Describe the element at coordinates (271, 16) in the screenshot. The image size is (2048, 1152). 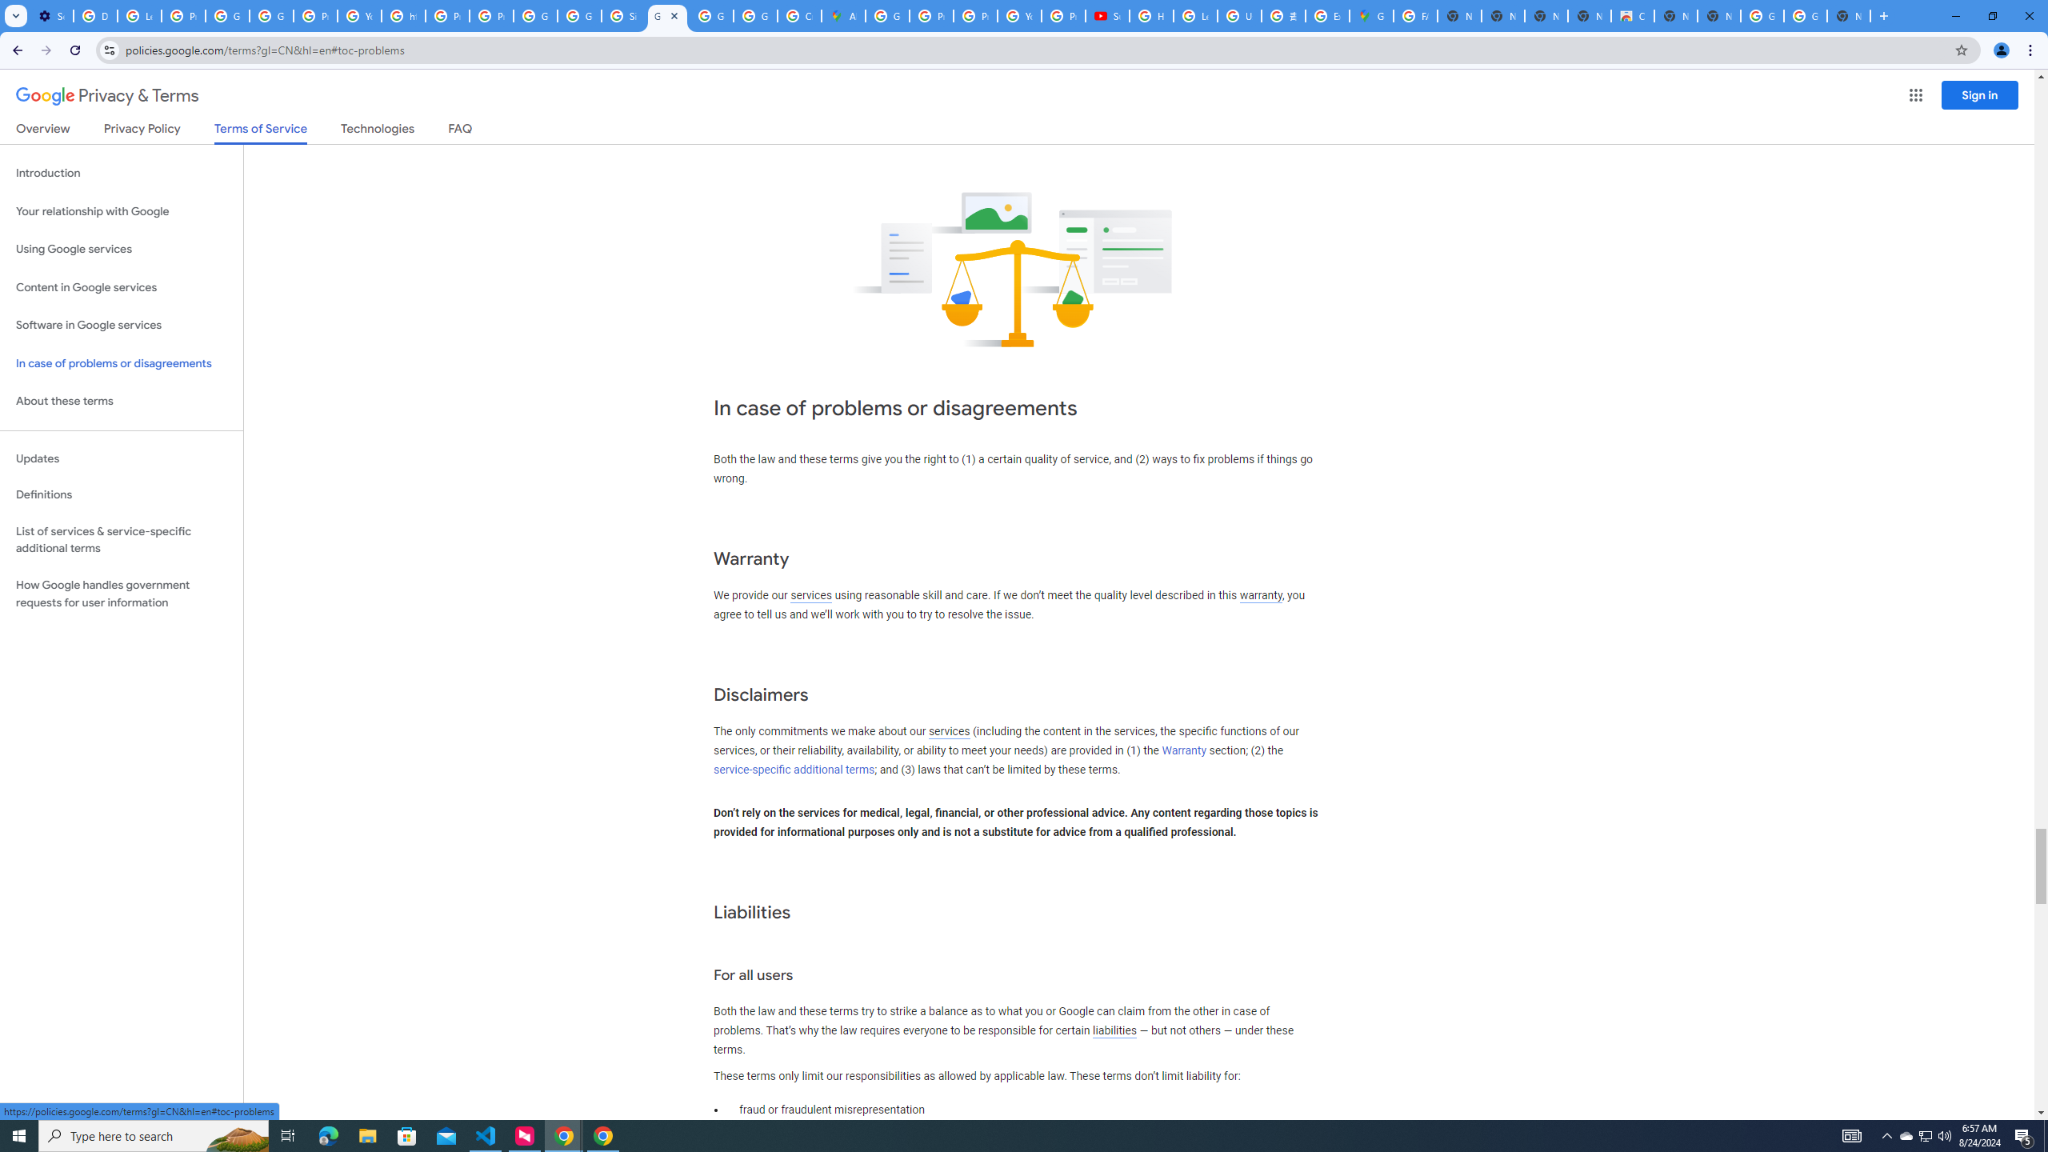
I see `Google Account Help` at that location.